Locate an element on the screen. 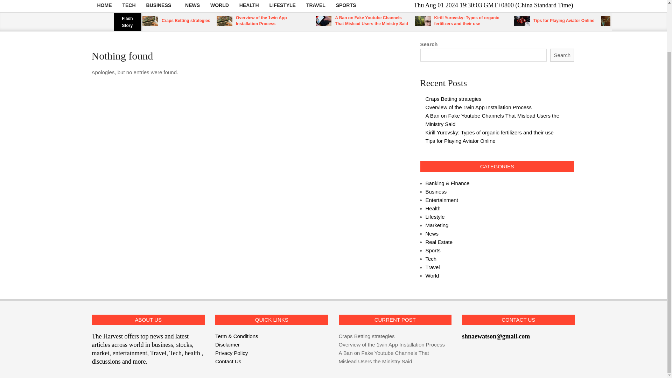  Kirill Yurovsky: Types of organic fertilizers and their use is located at coordinates (467, 21).